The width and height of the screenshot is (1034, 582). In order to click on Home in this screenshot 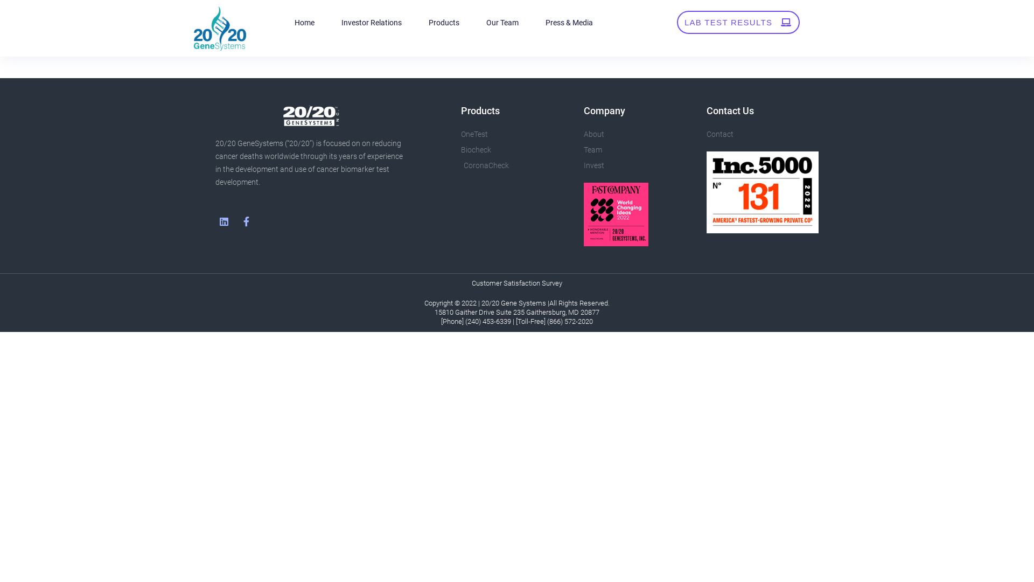, I will do `click(305, 23)`.